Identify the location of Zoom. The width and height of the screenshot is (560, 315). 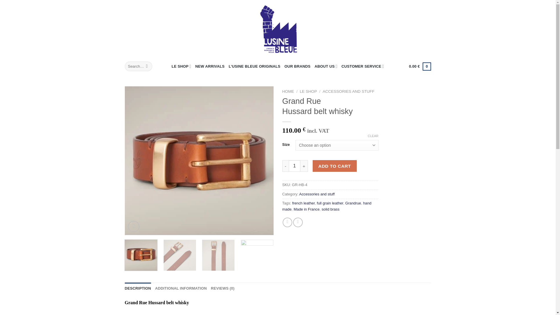
(134, 226).